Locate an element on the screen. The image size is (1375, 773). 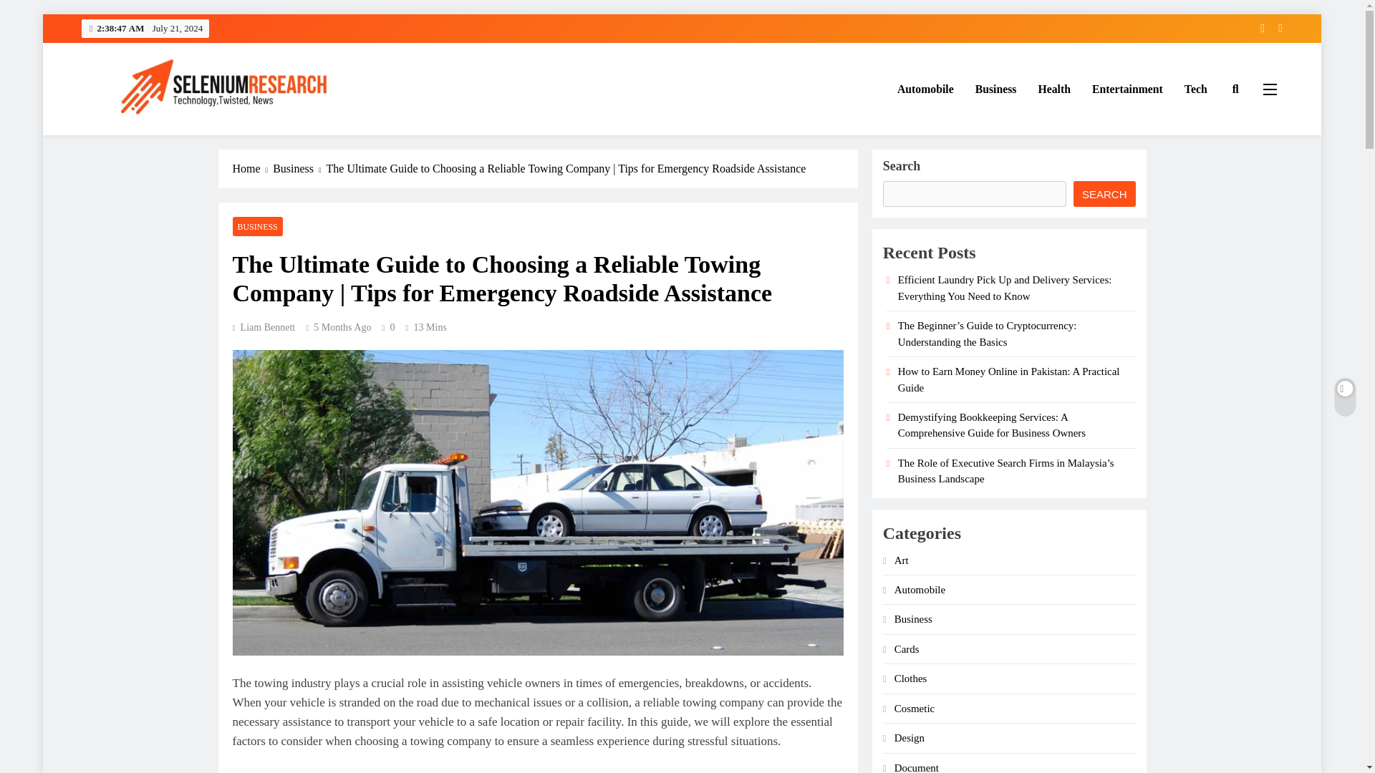
Home is located at coordinates (252, 169).